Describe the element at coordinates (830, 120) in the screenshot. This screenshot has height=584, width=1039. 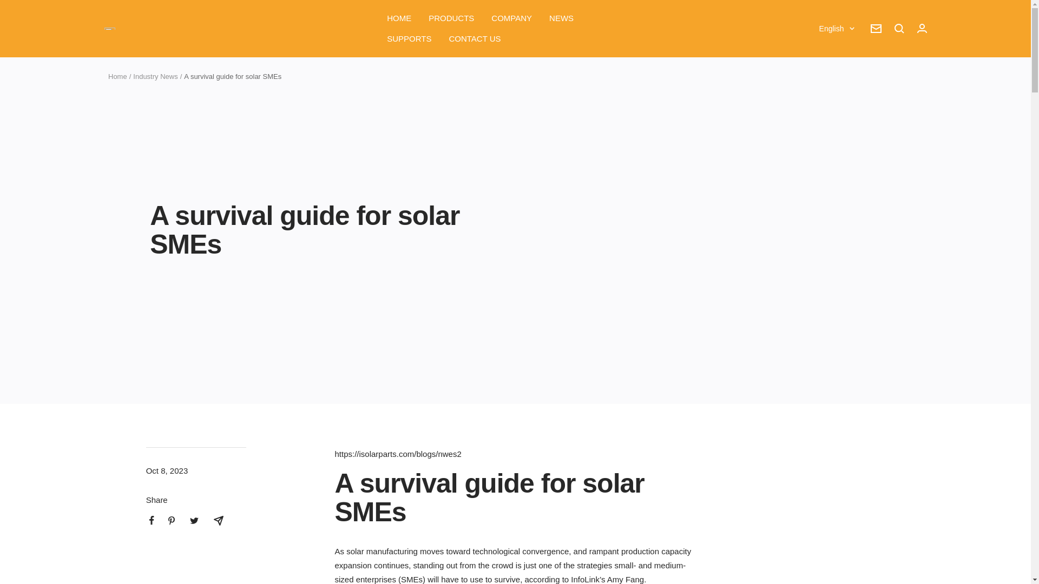
I see `ja` at that location.